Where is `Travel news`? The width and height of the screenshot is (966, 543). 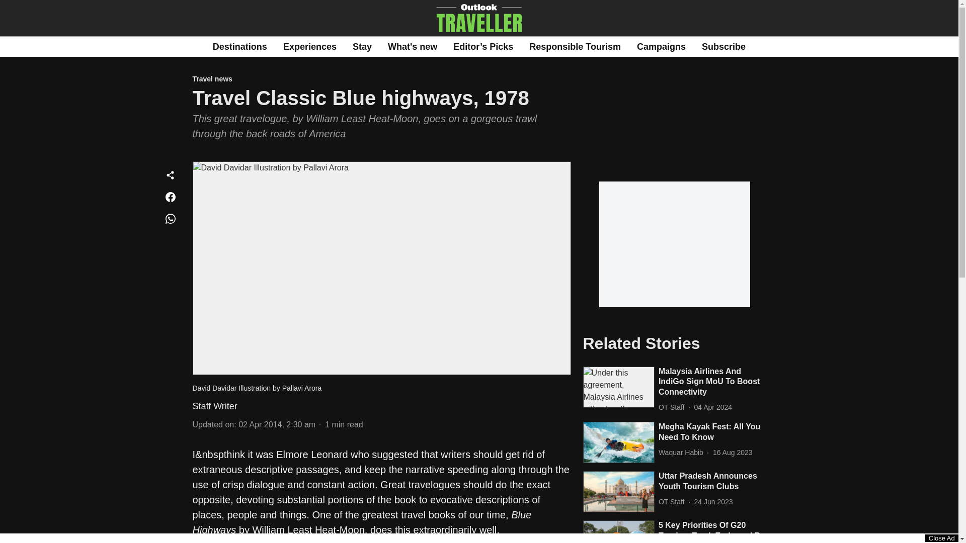
Travel news is located at coordinates (381, 79).